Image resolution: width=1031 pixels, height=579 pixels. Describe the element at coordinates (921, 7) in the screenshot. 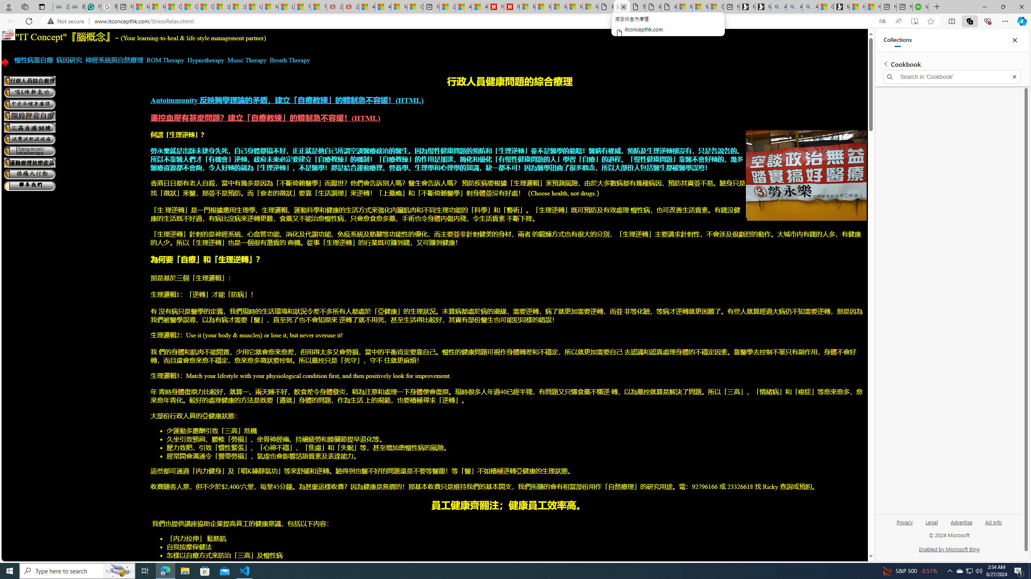

I see `Intuit QuickBooks Online - Quickbooks` at that location.